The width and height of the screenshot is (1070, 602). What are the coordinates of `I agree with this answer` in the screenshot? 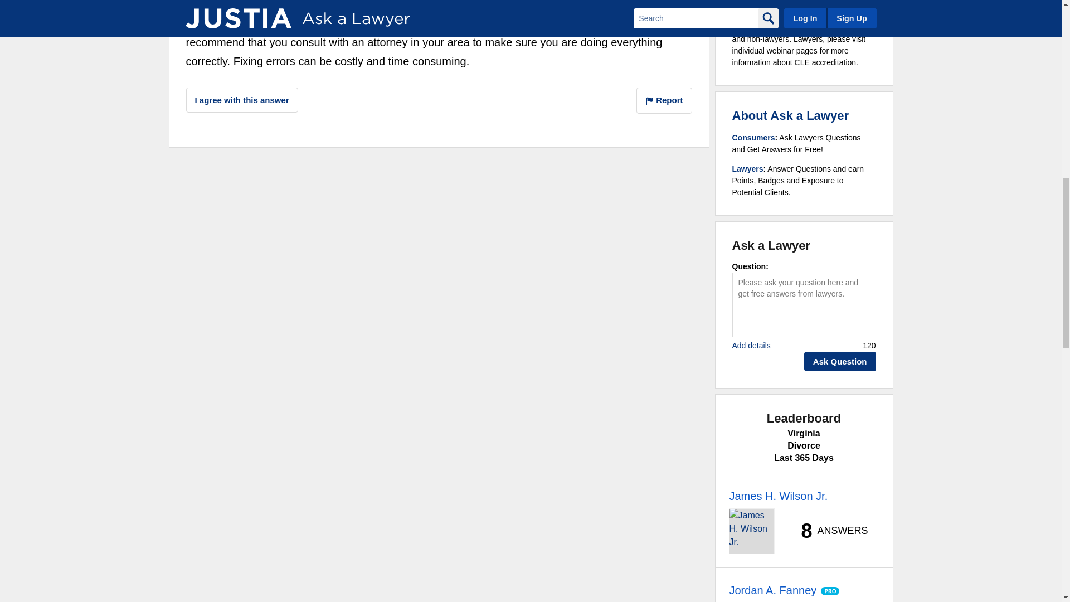 It's located at (242, 99).